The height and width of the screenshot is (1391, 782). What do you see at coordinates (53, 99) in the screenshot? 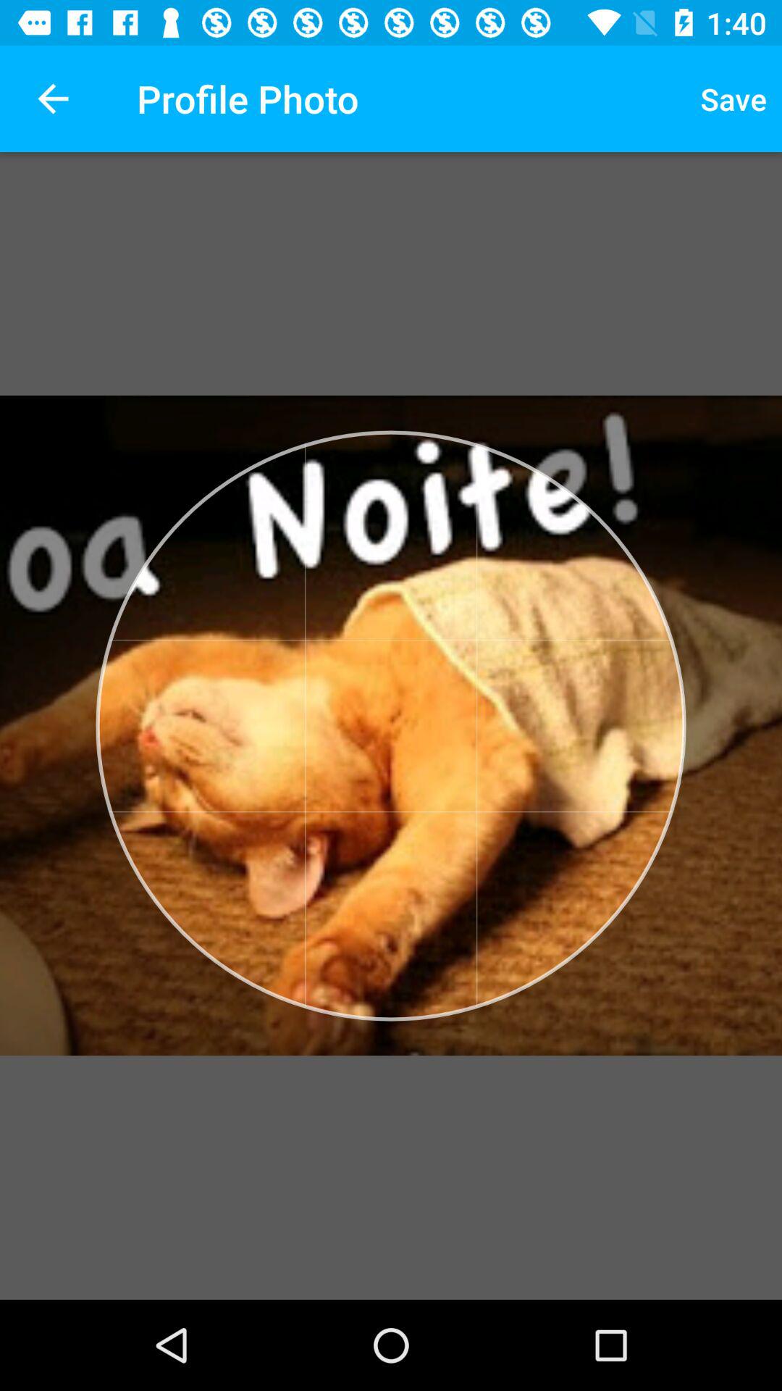
I see `open icon next to the profile photo icon` at bounding box center [53, 99].